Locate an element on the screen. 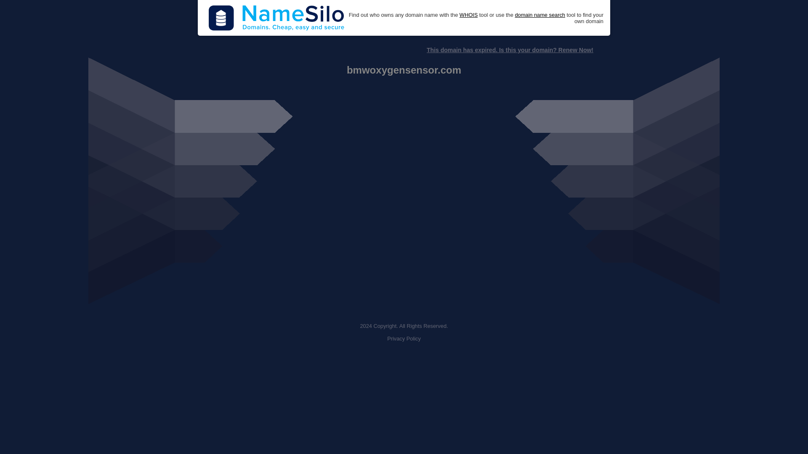  Privacy Policy is located at coordinates (404, 339).